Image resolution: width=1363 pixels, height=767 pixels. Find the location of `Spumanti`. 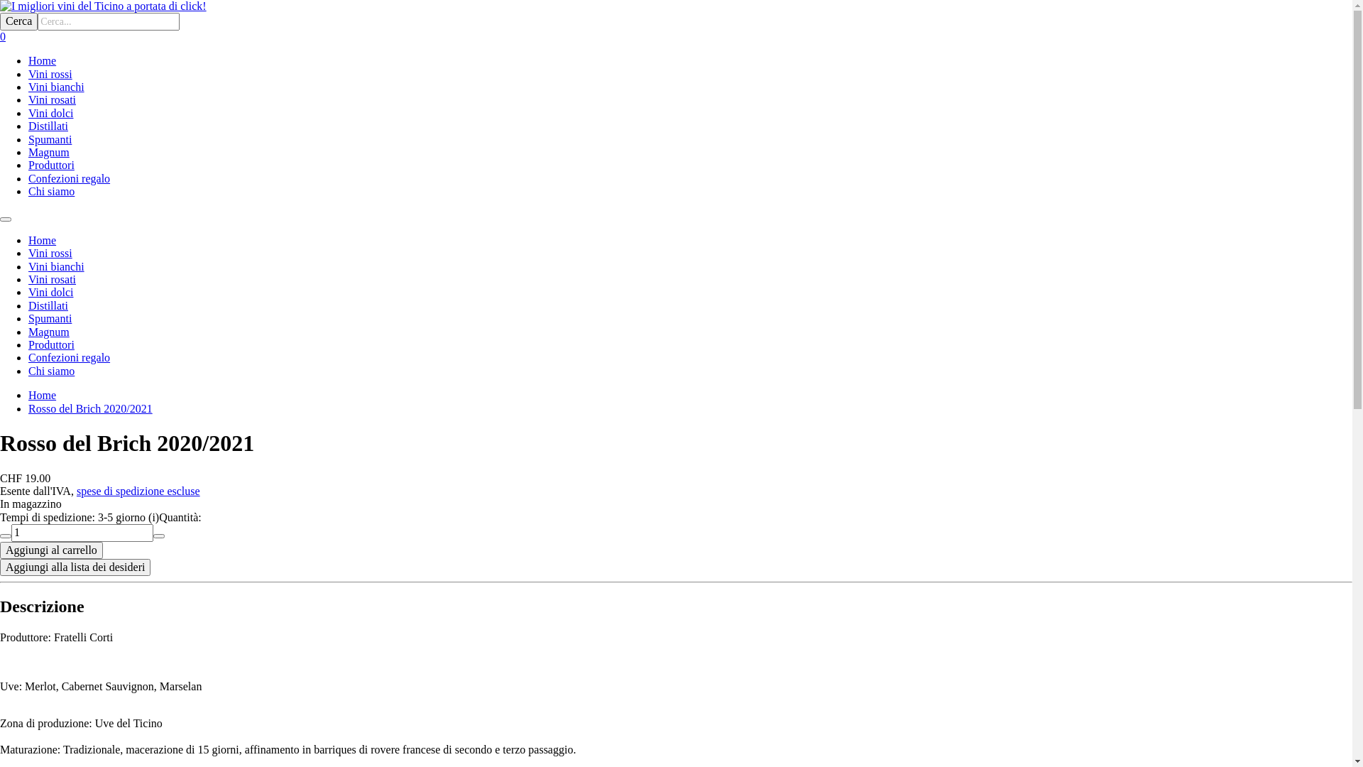

Spumanti is located at coordinates (50, 318).